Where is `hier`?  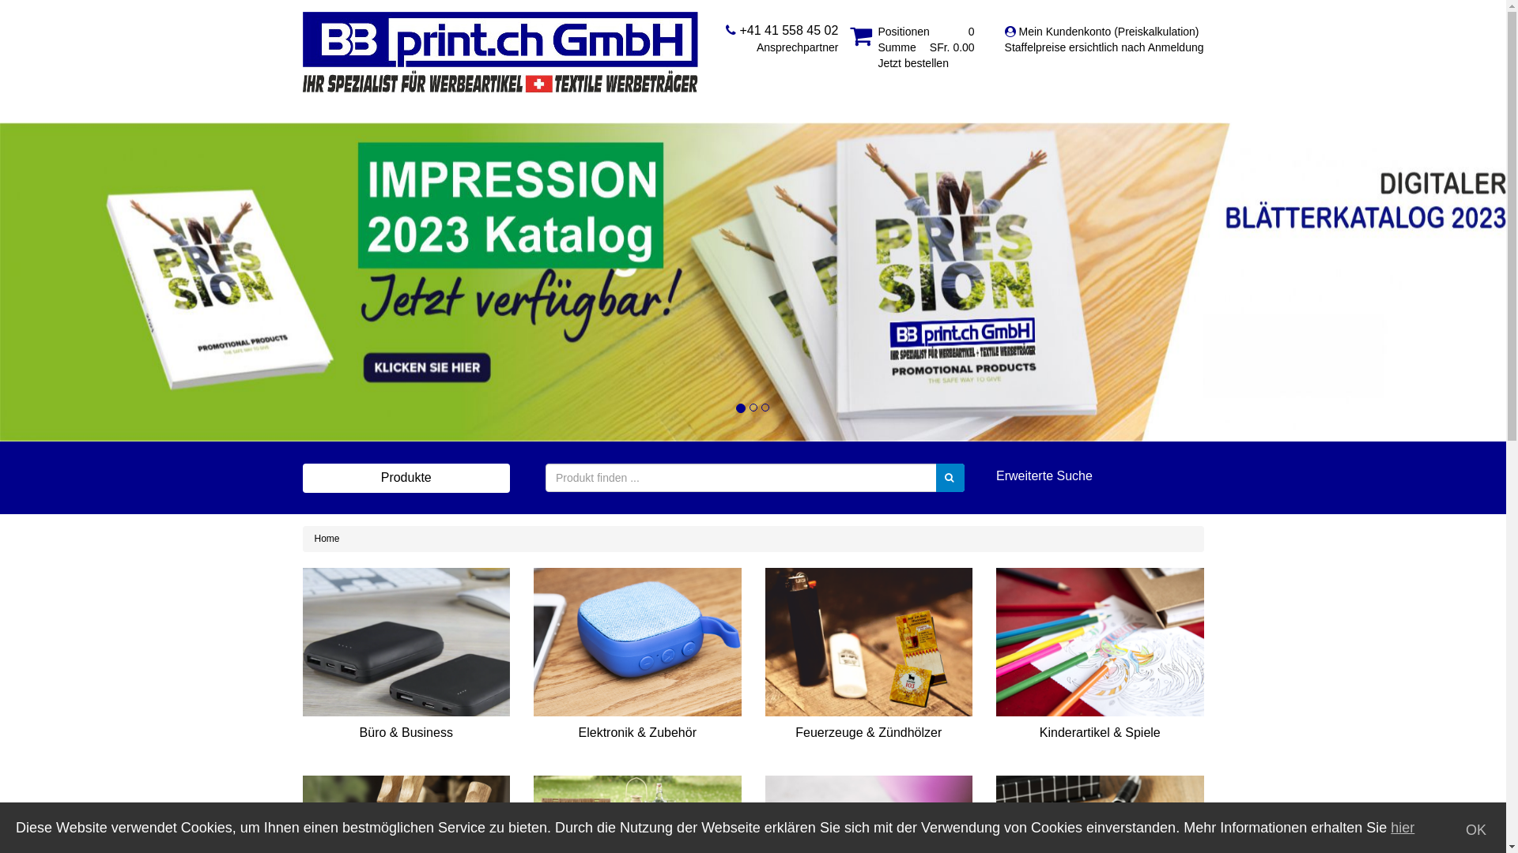
hier is located at coordinates (1403, 828).